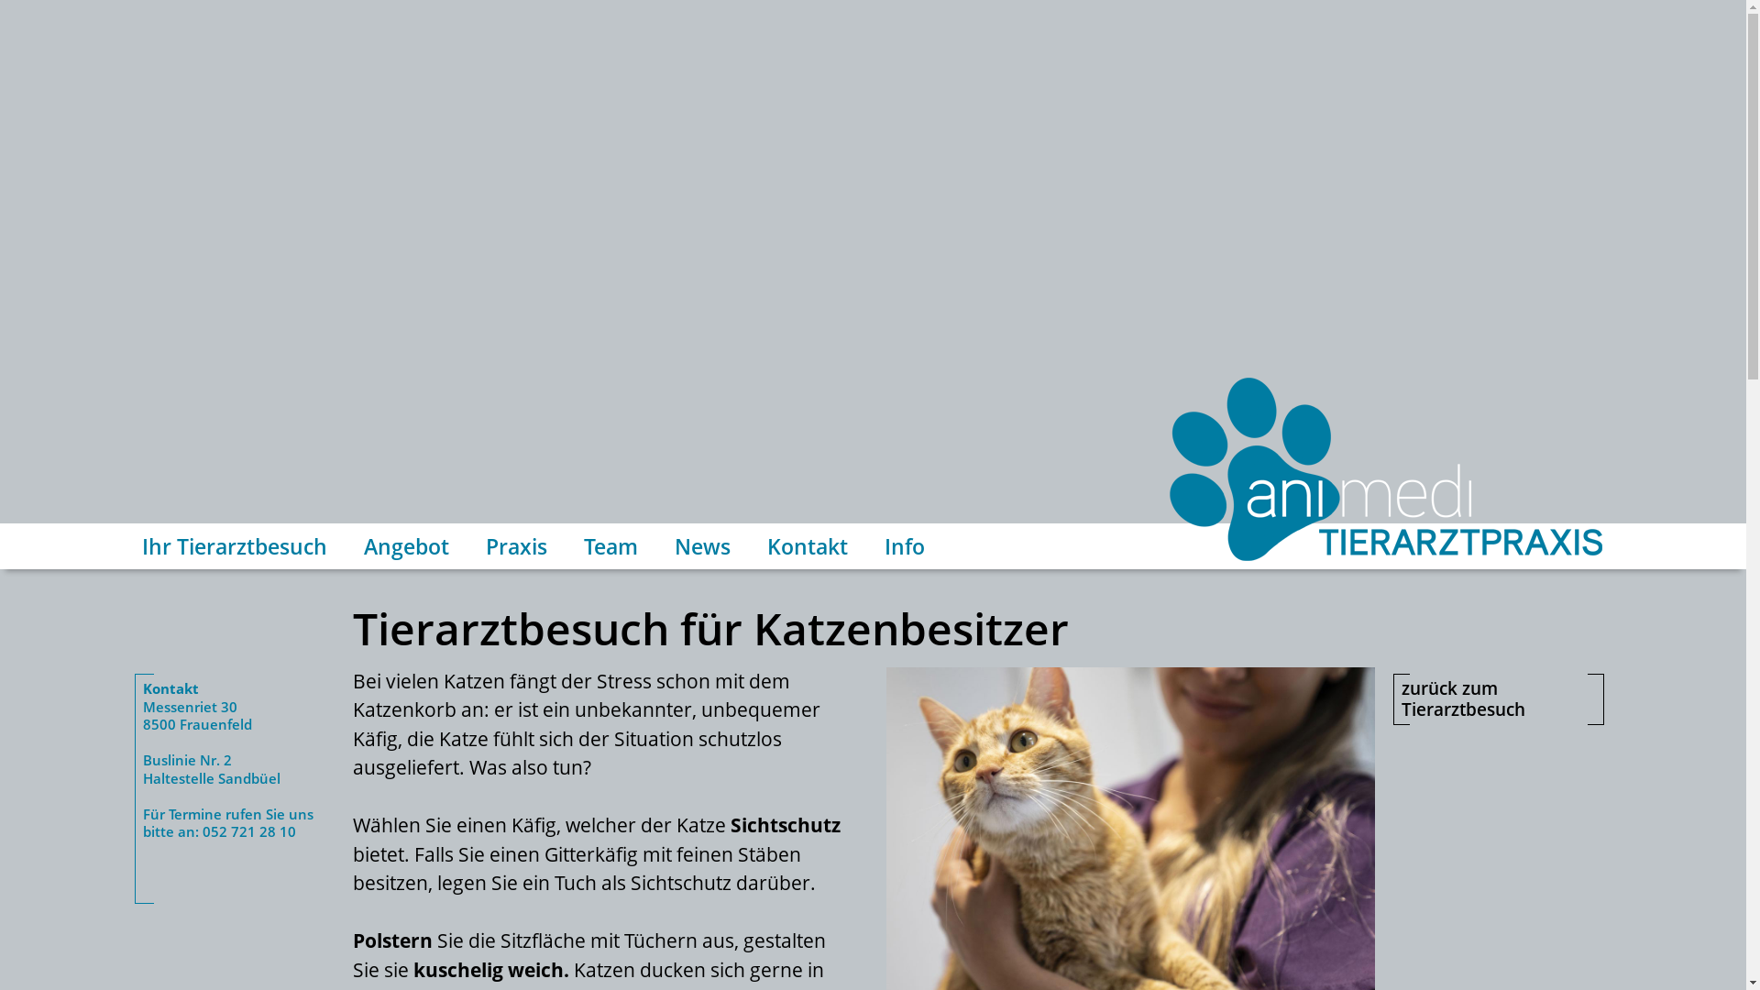  Describe the element at coordinates (1131, 681) in the screenshot. I see `Katzenbesitzer` at that location.